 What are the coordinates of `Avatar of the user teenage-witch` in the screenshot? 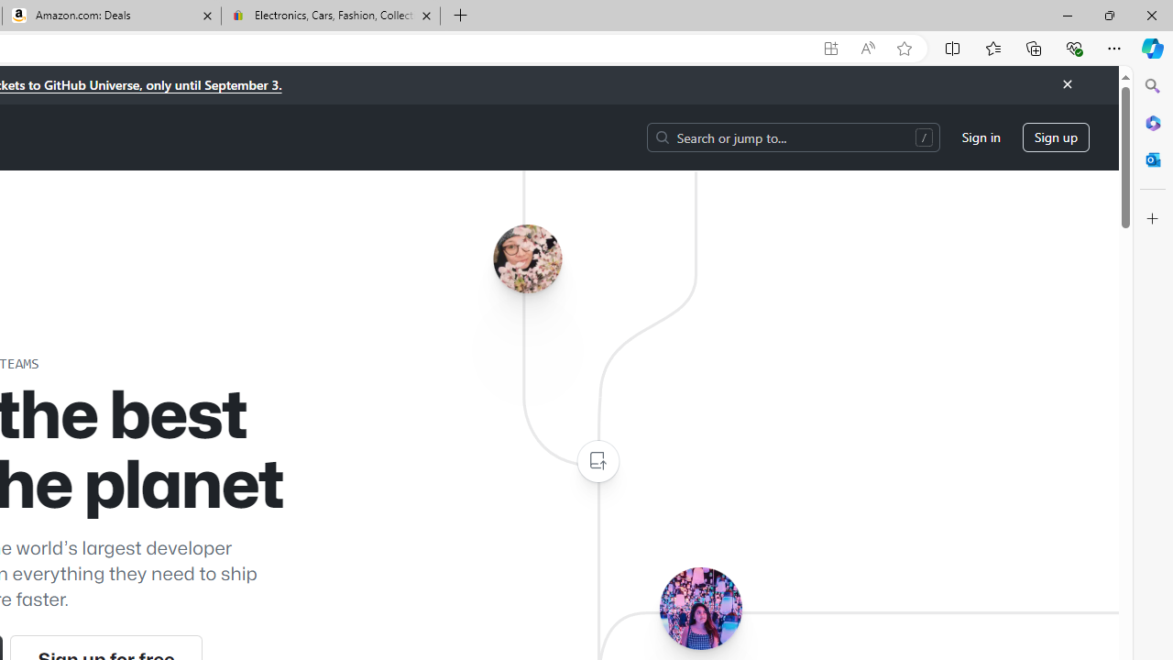 It's located at (700, 608).